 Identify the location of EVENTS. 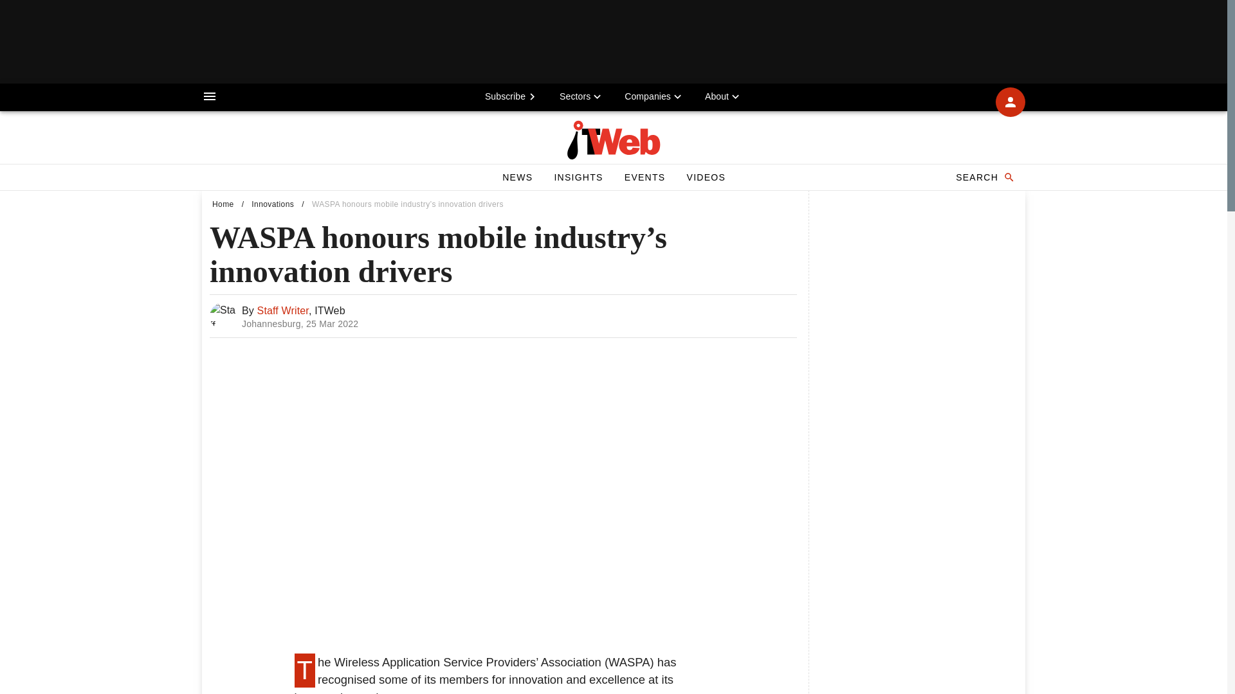
(645, 177).